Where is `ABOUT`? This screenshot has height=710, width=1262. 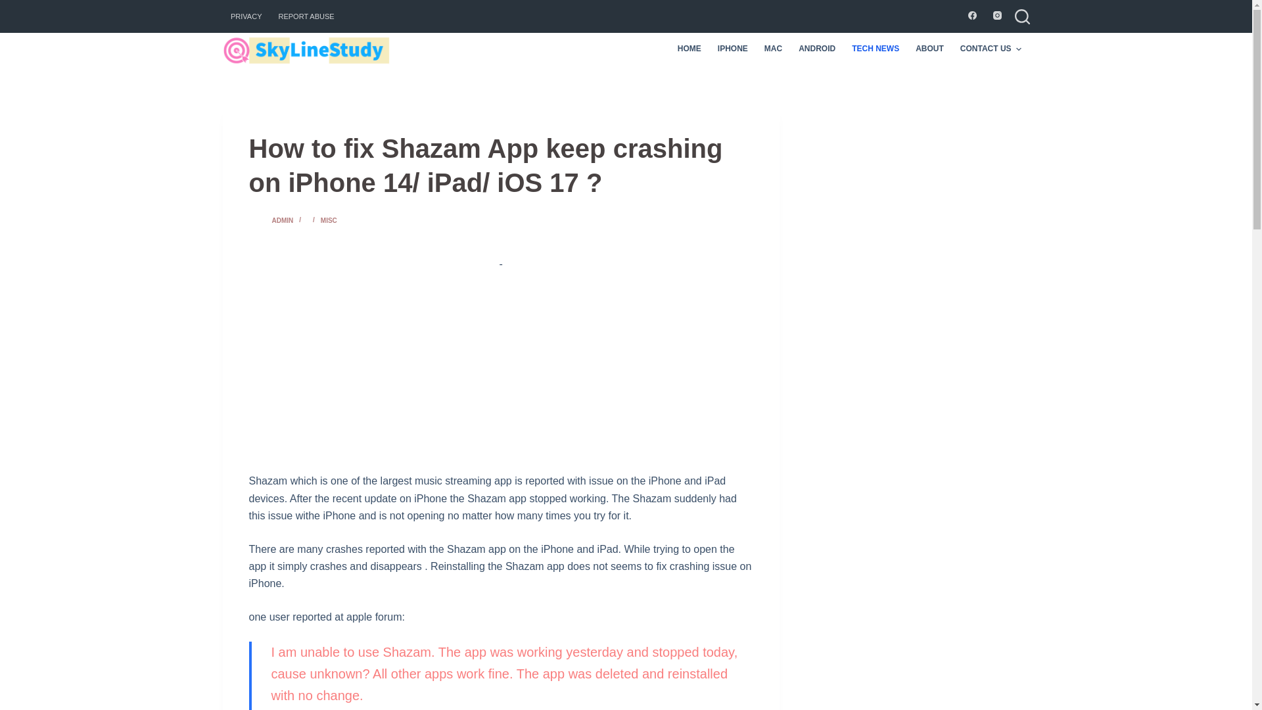
ABOUT is located at coordinates (929, 49).